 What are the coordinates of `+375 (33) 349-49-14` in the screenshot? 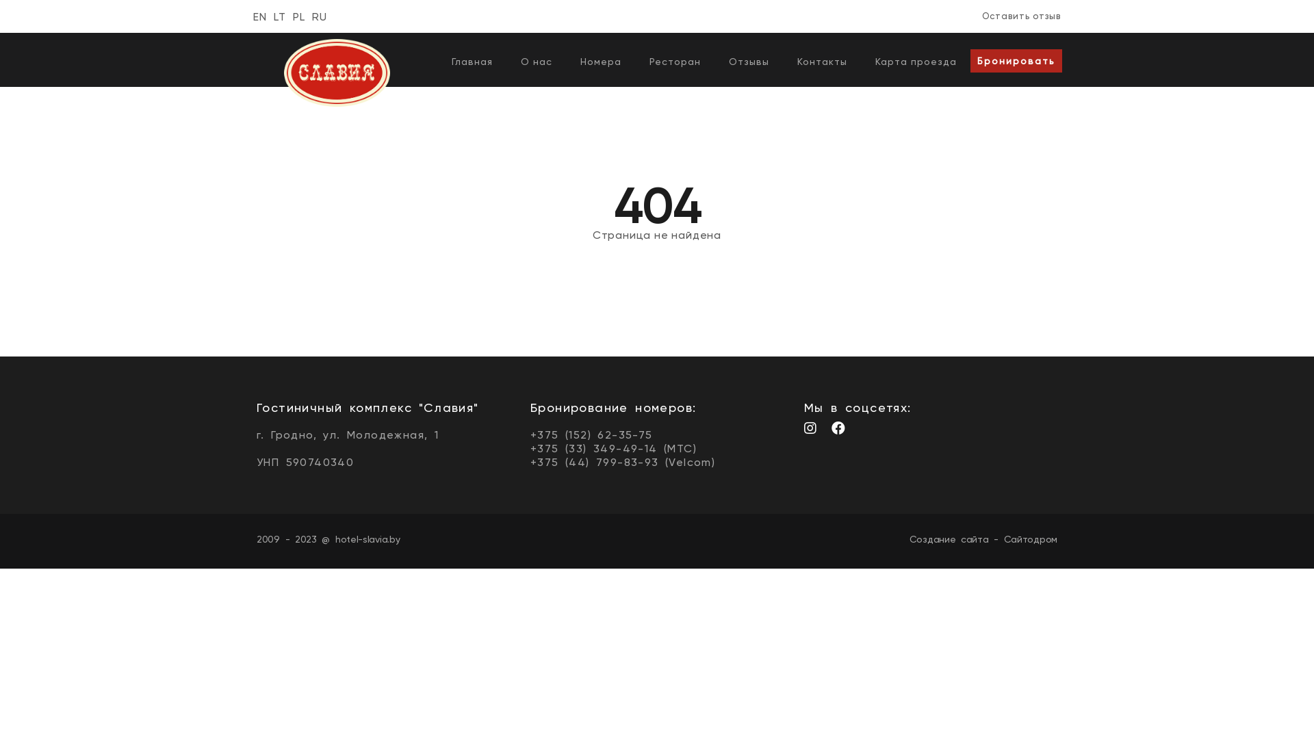 It's located at (594, 449).